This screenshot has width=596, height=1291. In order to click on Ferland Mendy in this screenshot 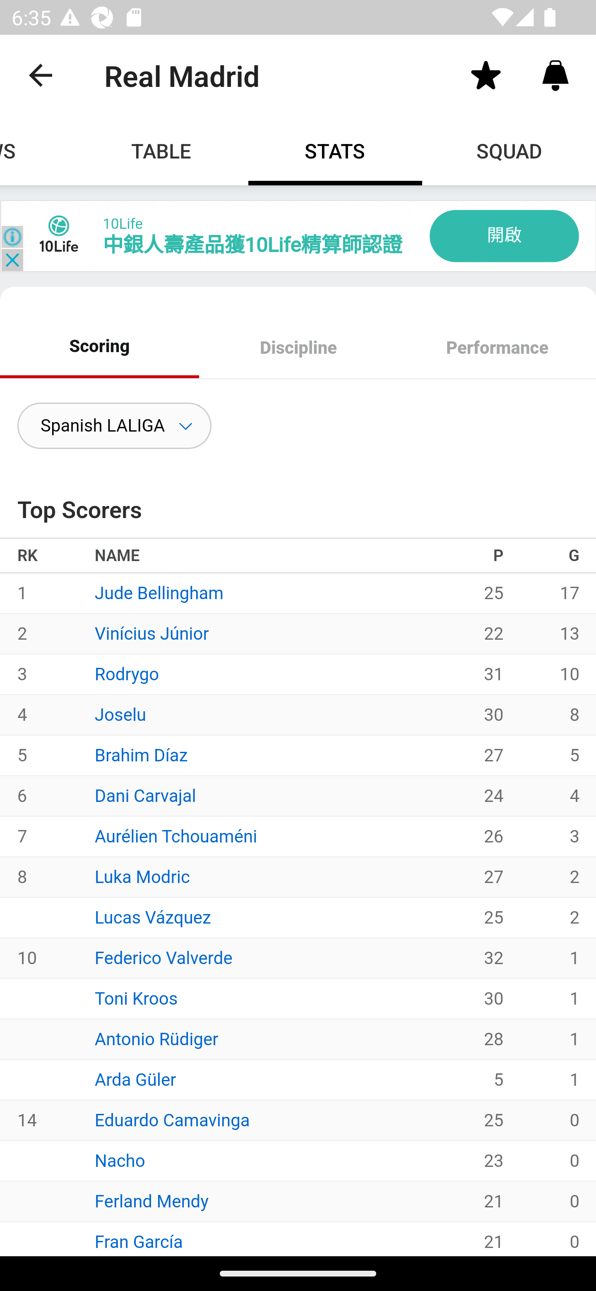, I will do `click(151, 1201)`.